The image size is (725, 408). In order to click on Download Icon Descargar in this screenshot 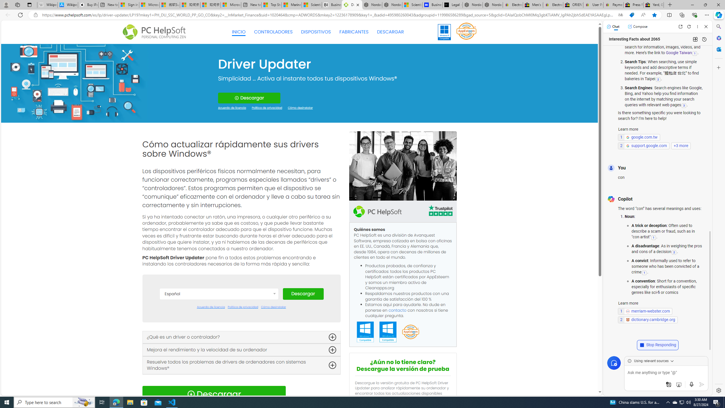, I will do `click(214, 394)`.